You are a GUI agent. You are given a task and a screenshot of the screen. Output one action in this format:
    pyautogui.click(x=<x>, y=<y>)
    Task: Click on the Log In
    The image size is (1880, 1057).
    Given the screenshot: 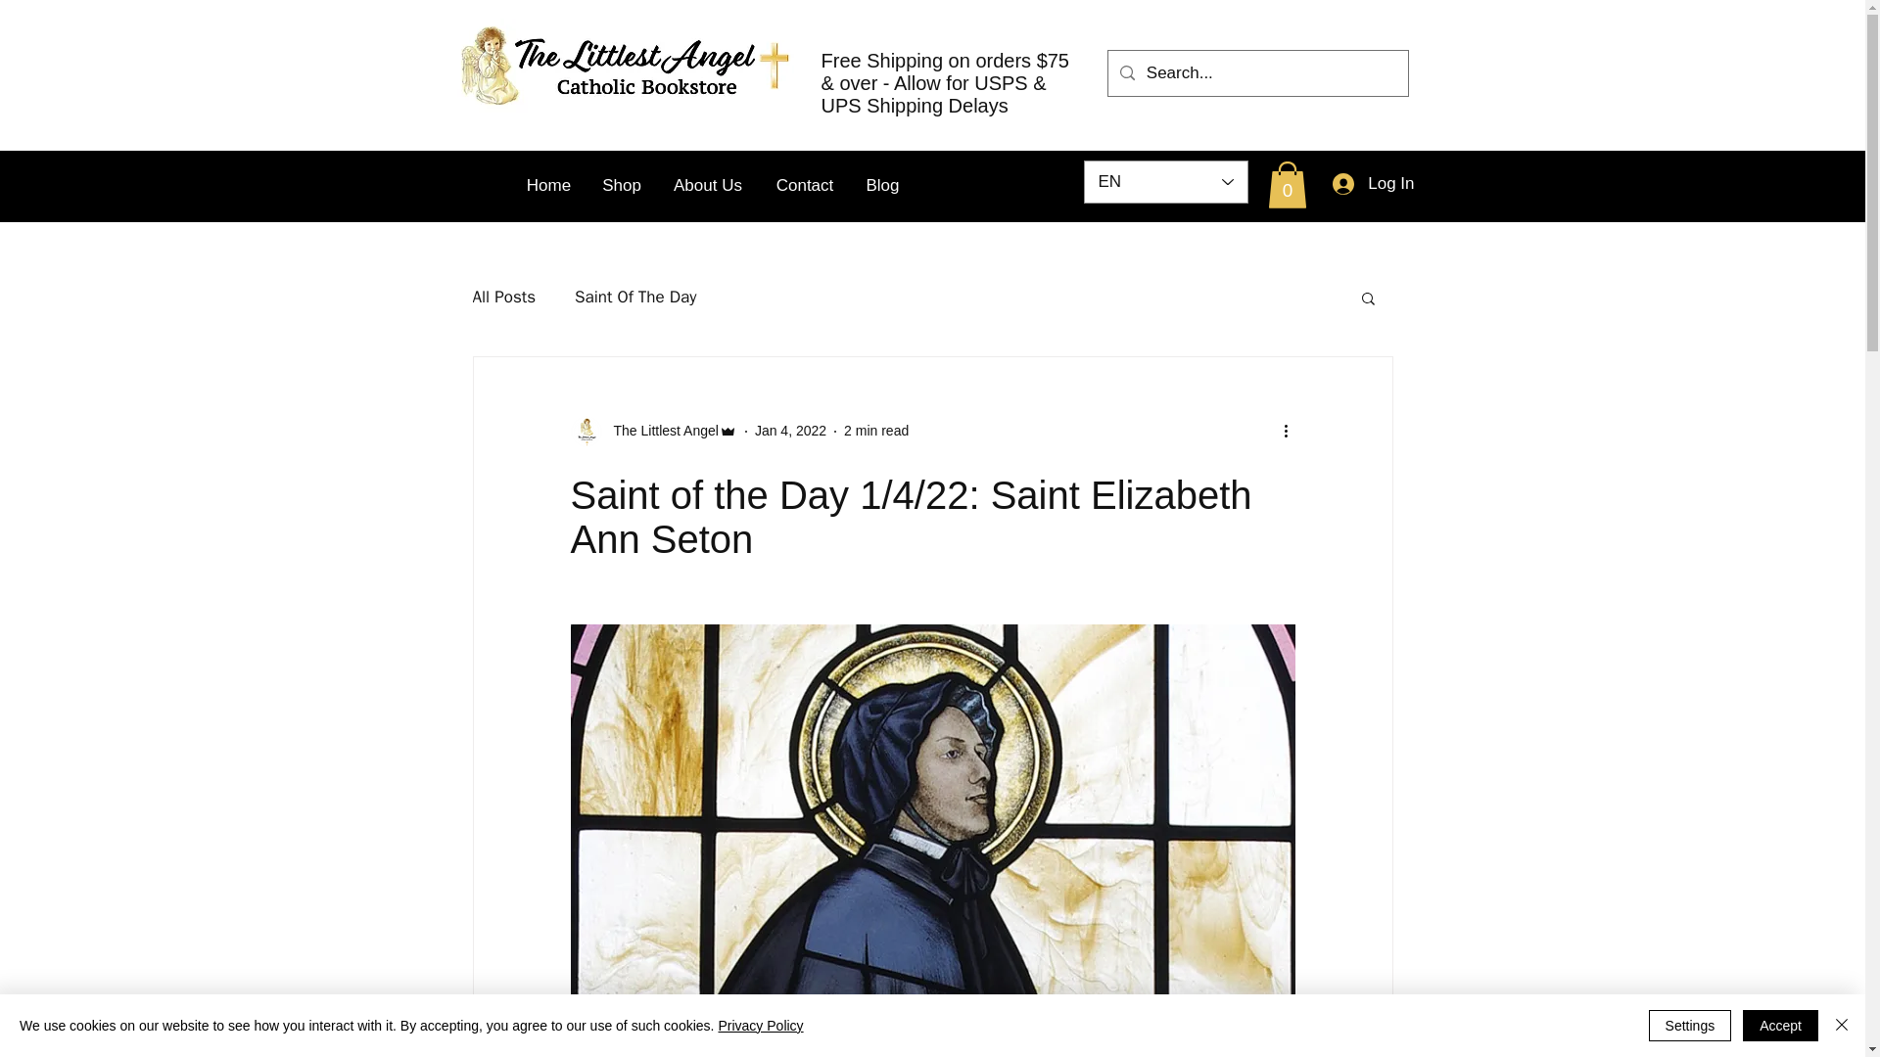 What is the action you would take?
    pyautogui.click(x=1373, y=184)
    